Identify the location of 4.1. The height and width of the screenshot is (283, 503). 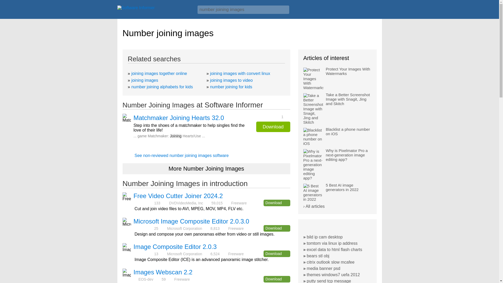
(144, 254).